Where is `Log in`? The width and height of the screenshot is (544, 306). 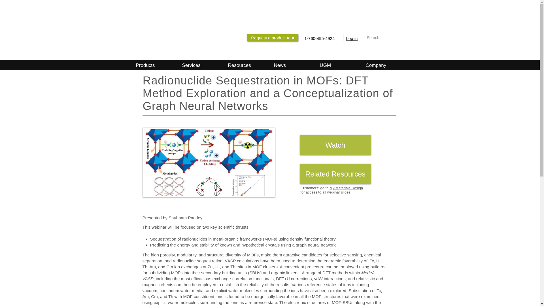 Log in is located at coordinates (352, 38).